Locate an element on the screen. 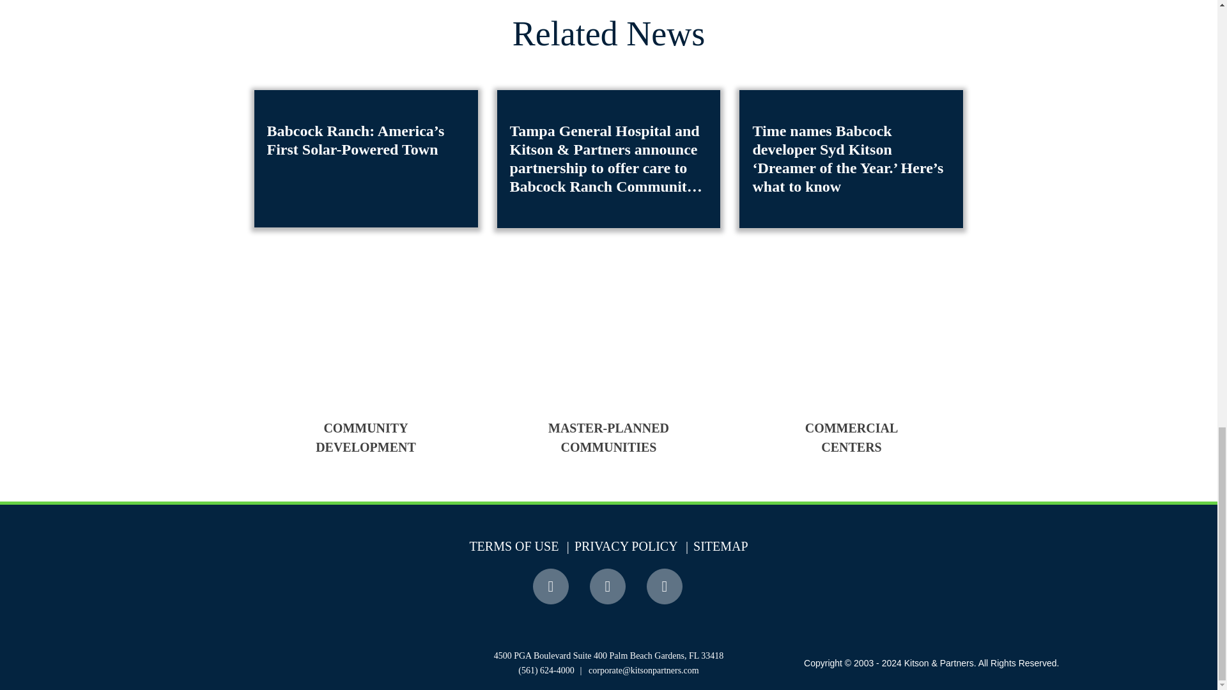 Image resolution: width=1227 pixels, height=690 pixels. TERMS OF USE is located at coordinates (513, 546).